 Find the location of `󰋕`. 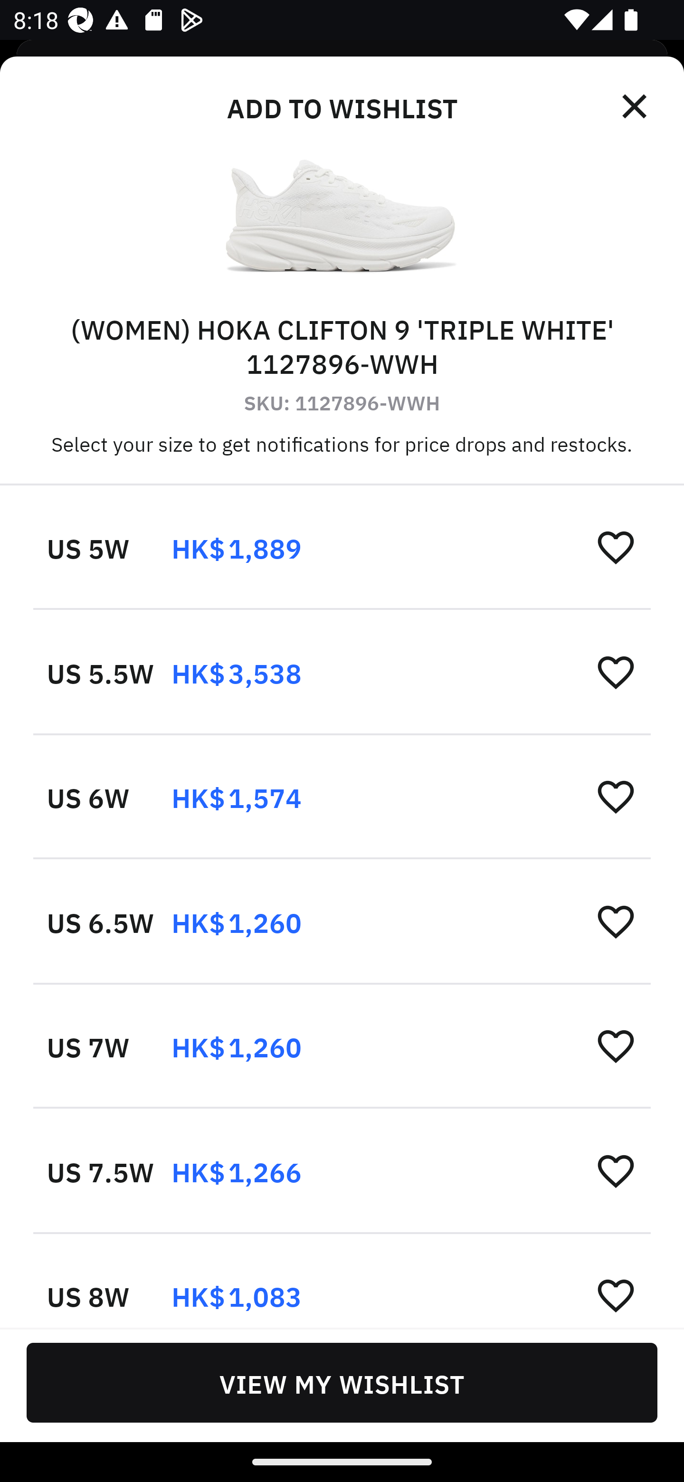

󰋕 is located at coordinates (616, 796).